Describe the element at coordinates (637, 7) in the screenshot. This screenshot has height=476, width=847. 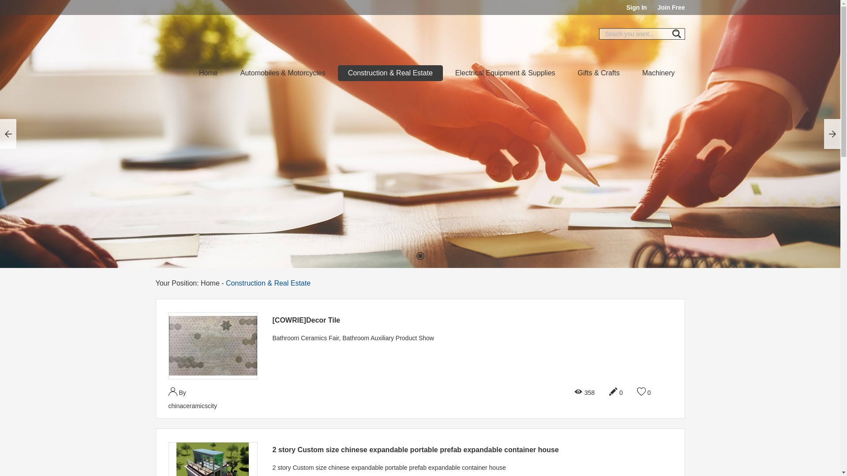
I see `Sign In` at that location.